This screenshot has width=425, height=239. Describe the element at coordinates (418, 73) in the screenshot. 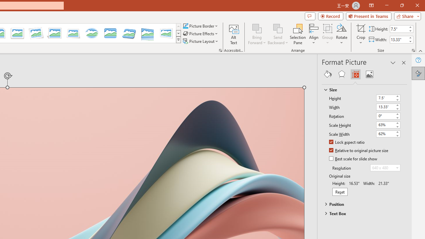

I see `Format Picture` at that location.